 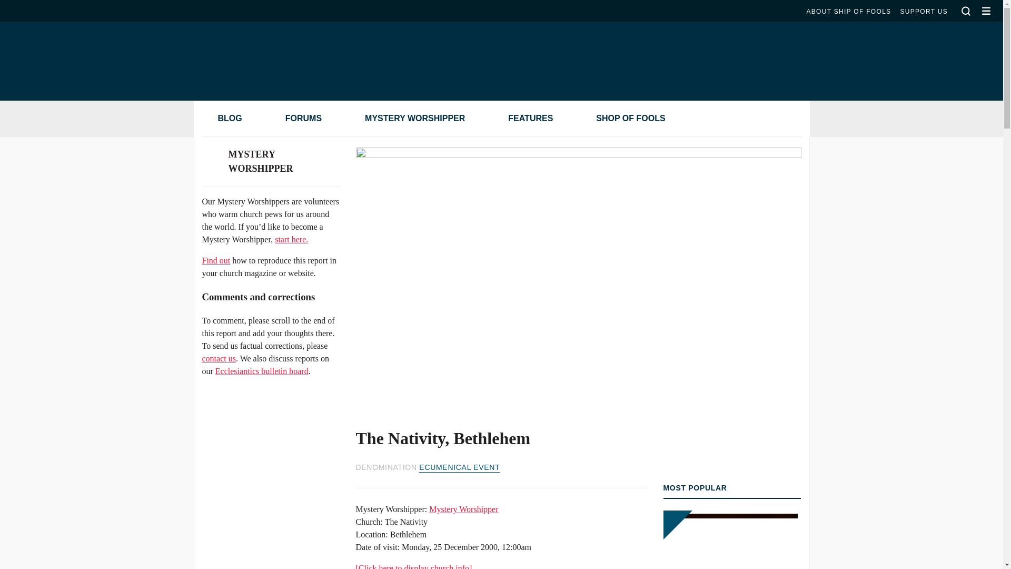 I want to click on Ship of Fools, so click(x=501, y=53).